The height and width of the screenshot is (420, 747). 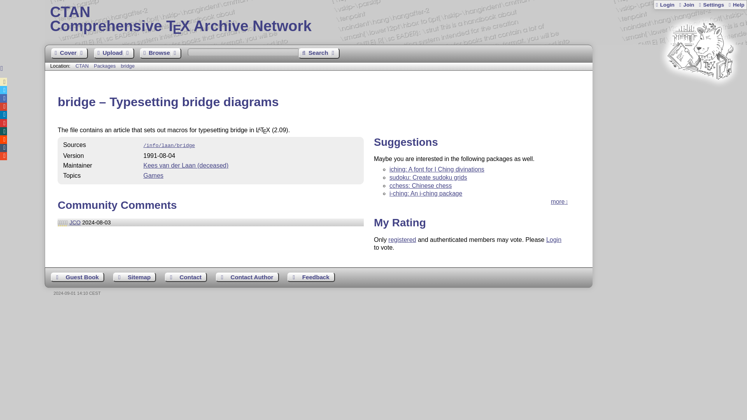 I want to click on Packages, so click(x=247, y=277).